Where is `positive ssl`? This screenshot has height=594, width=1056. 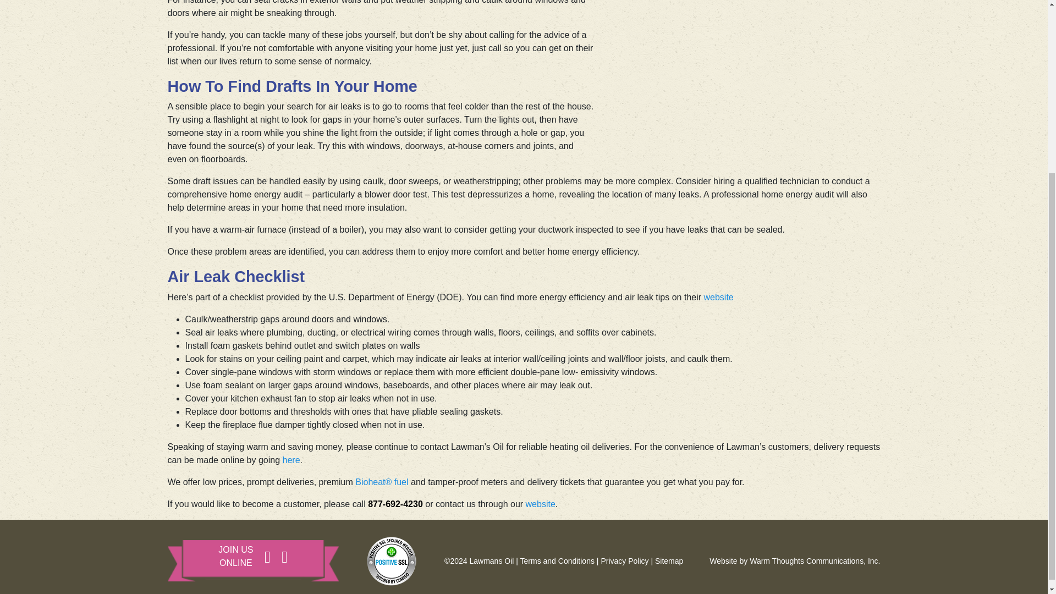 positive ssl is located at coordinates (392, 561).